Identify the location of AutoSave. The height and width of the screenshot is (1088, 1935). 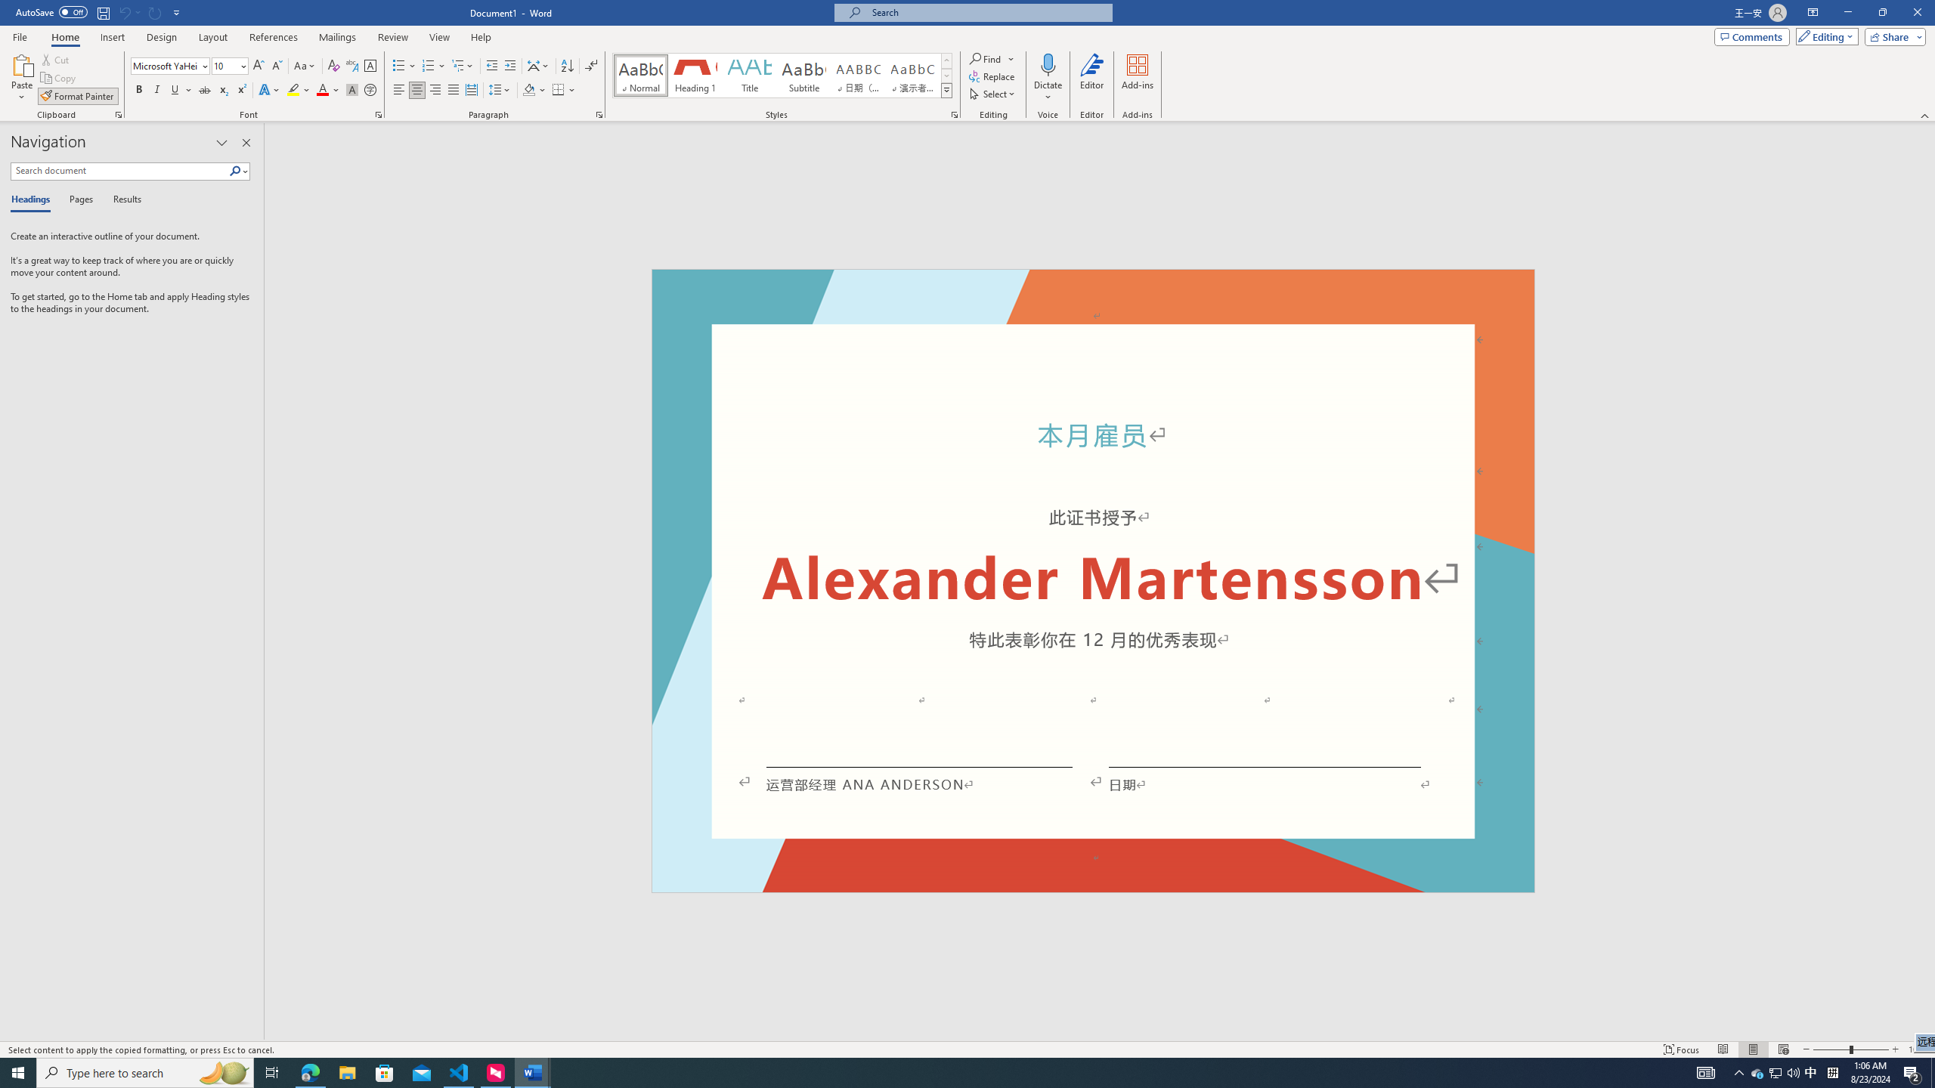
(51, 12).